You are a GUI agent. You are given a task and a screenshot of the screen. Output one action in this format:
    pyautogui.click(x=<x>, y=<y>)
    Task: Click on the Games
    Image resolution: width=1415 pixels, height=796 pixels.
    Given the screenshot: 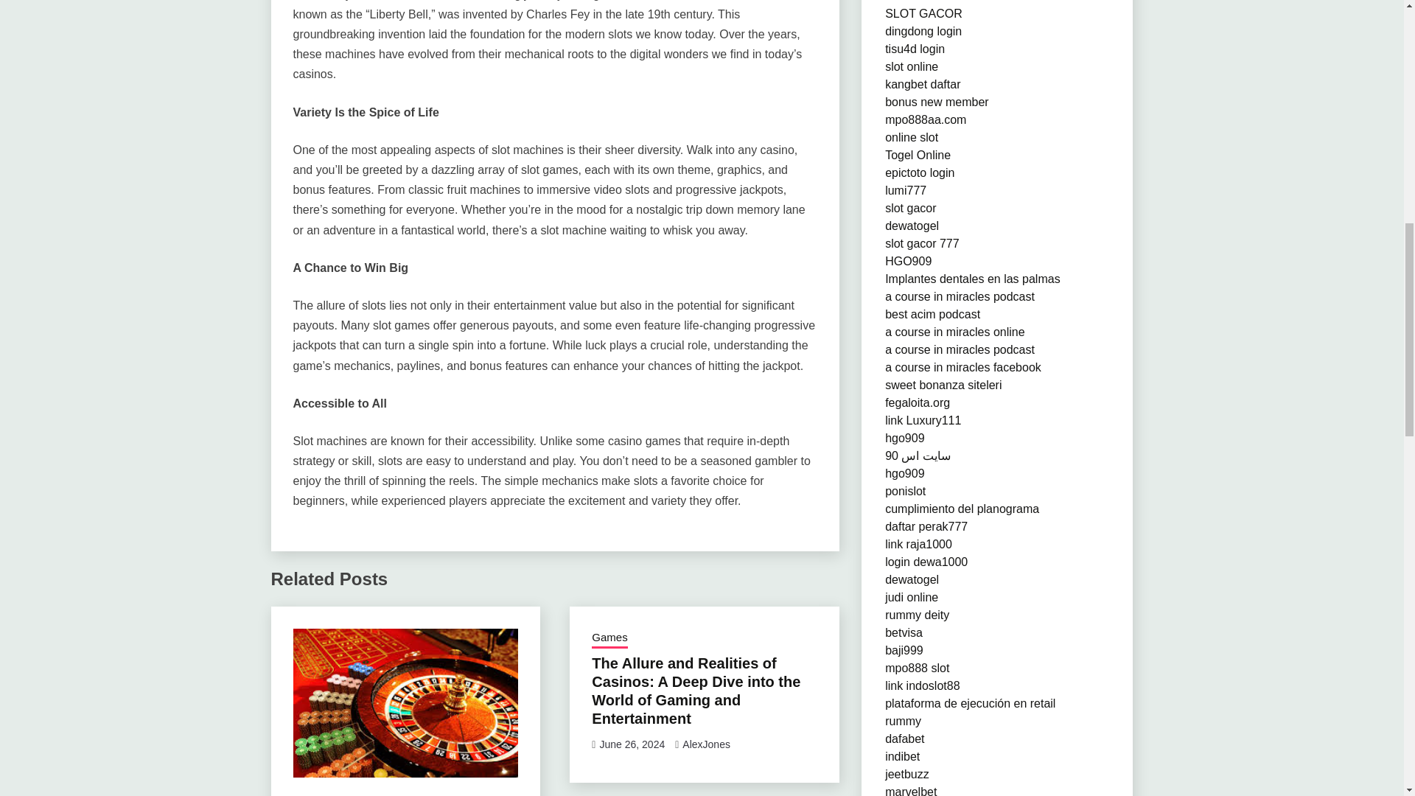 What is the action you would take?
    pyautogui.click(x=609, y=639)
    